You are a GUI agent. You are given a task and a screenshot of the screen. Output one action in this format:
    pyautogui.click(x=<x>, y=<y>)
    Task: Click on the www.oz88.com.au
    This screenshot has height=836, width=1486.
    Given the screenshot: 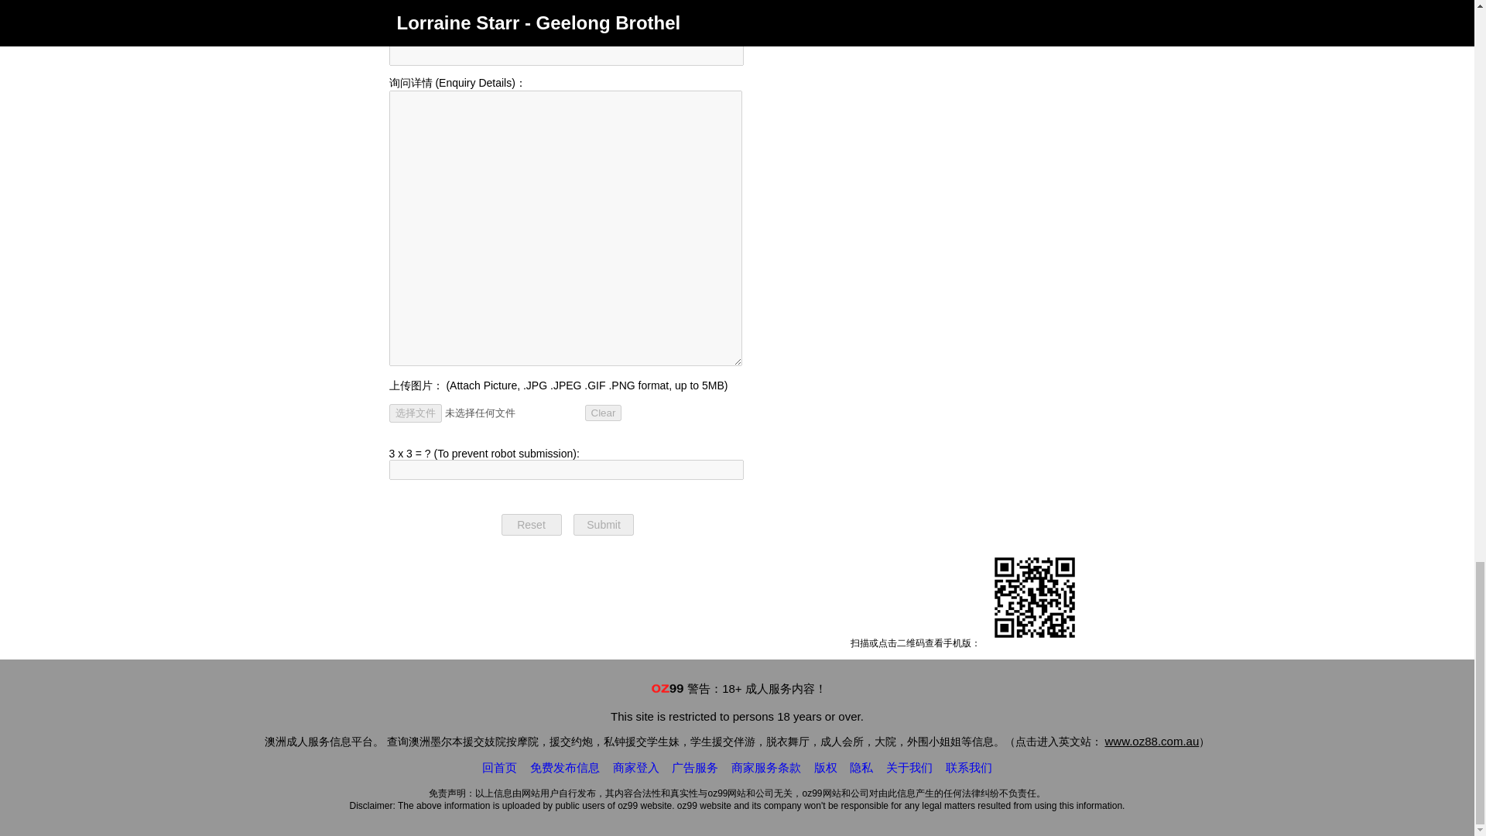 What is the action you would take?
    pyautogui.click(x=1152, y=741)
    